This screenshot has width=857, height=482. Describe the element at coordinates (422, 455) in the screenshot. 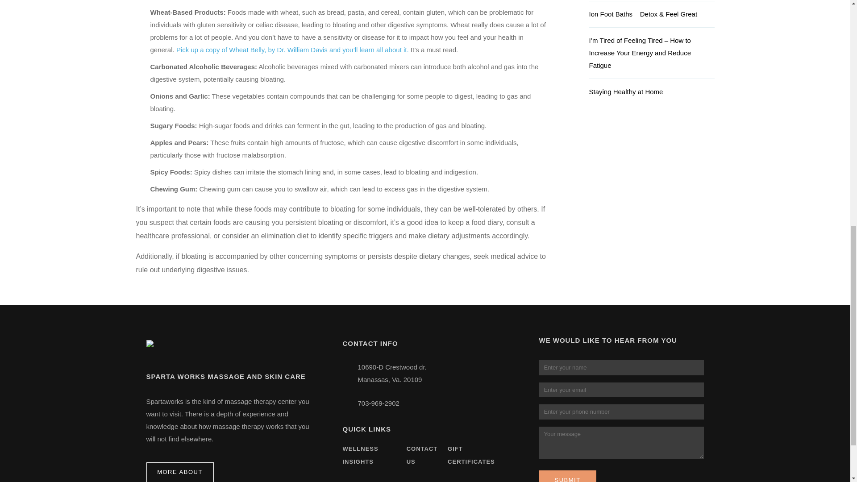

I see `CONTACT US` at that location.